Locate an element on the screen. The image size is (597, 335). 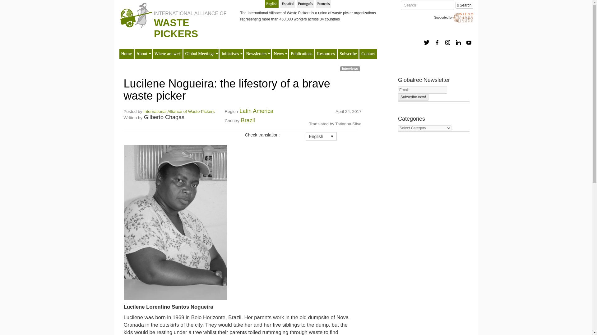
Newsletters is located at coordinates (256, 54).